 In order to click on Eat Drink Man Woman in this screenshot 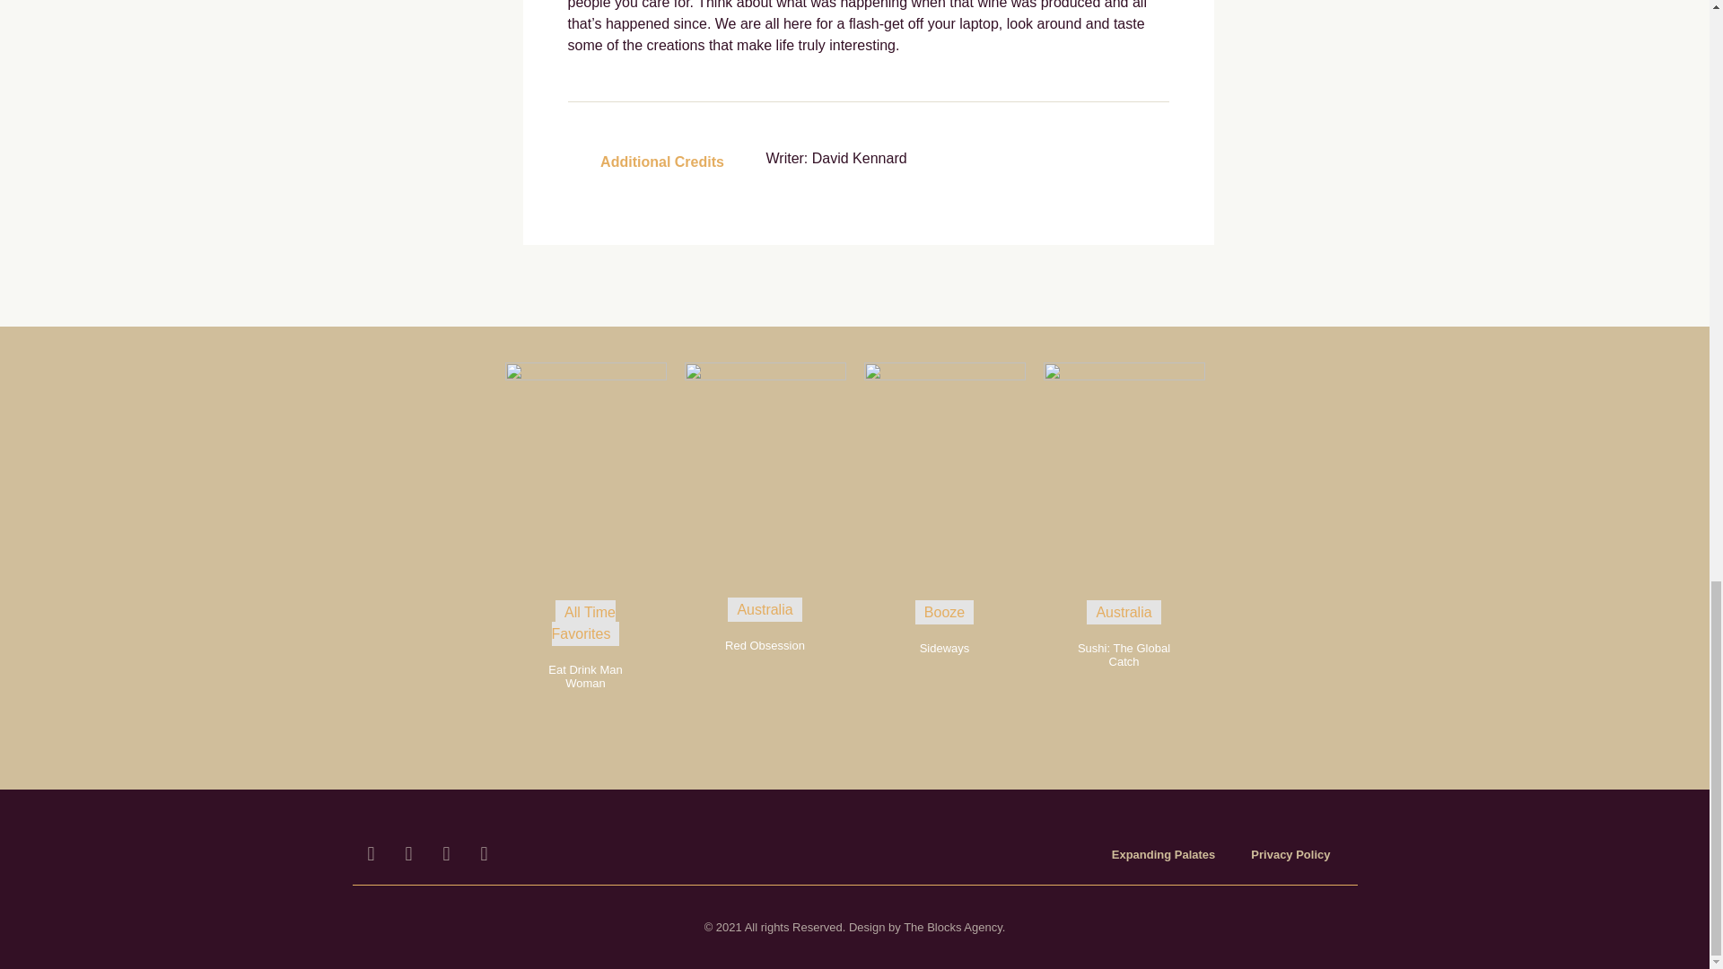, I will do `click(585, 677)`.